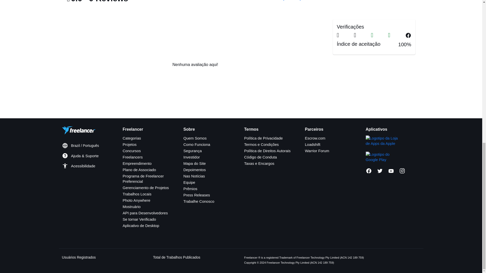 This screenshot has width=486, height=273. Describe the element at coordinates (298, 1) in the screenshot. I see `Ver o perfil completo de rinths` at that location.